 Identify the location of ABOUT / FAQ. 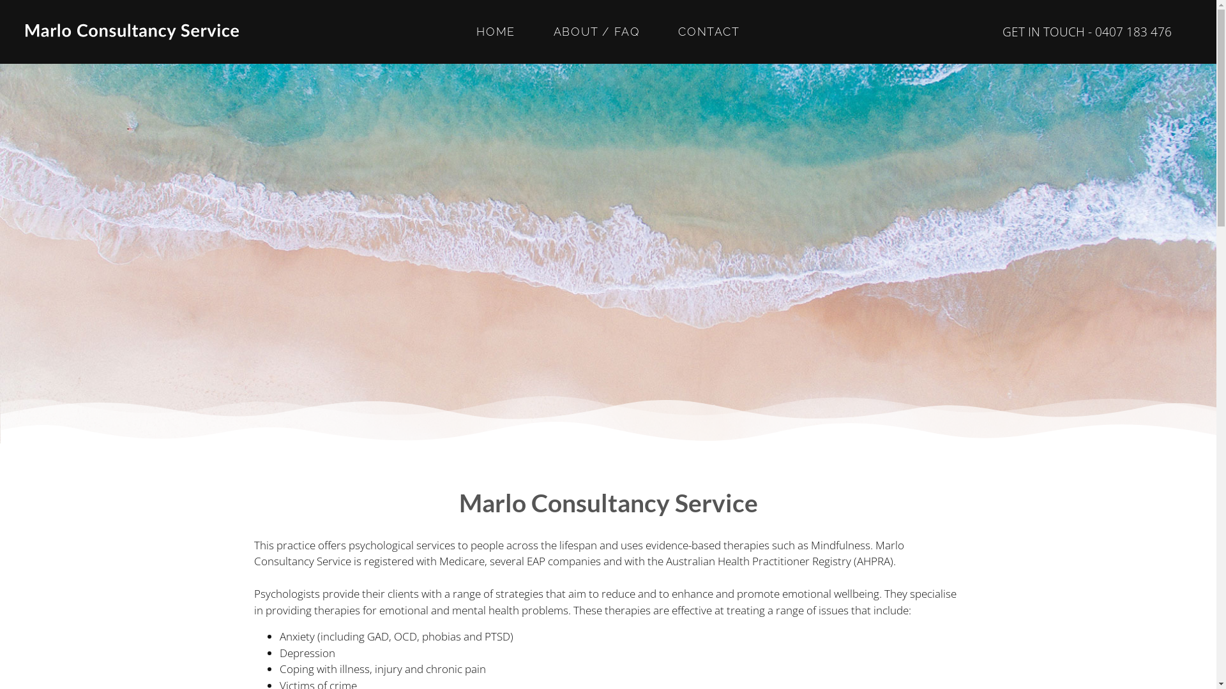
(596, 32).